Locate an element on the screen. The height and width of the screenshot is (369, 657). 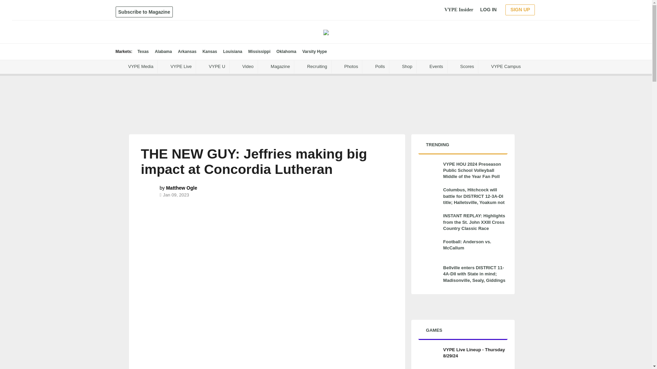
Arkansas is located at coordinates (187, 51).